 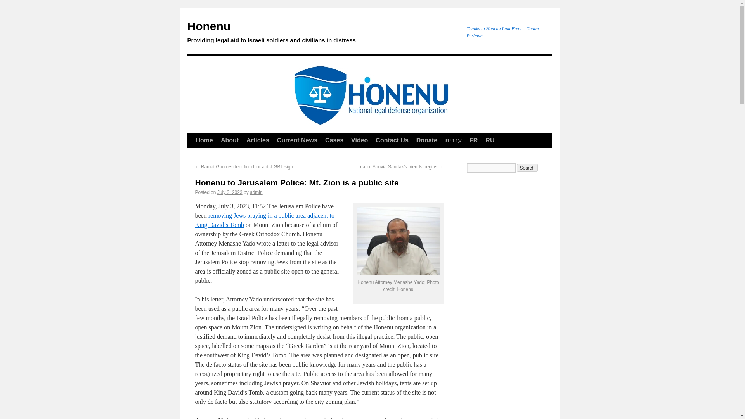 What do you see at coordinates (256, 192) in the screenshot?
I see `View all posts by admin` at bounding box center [256, 192].